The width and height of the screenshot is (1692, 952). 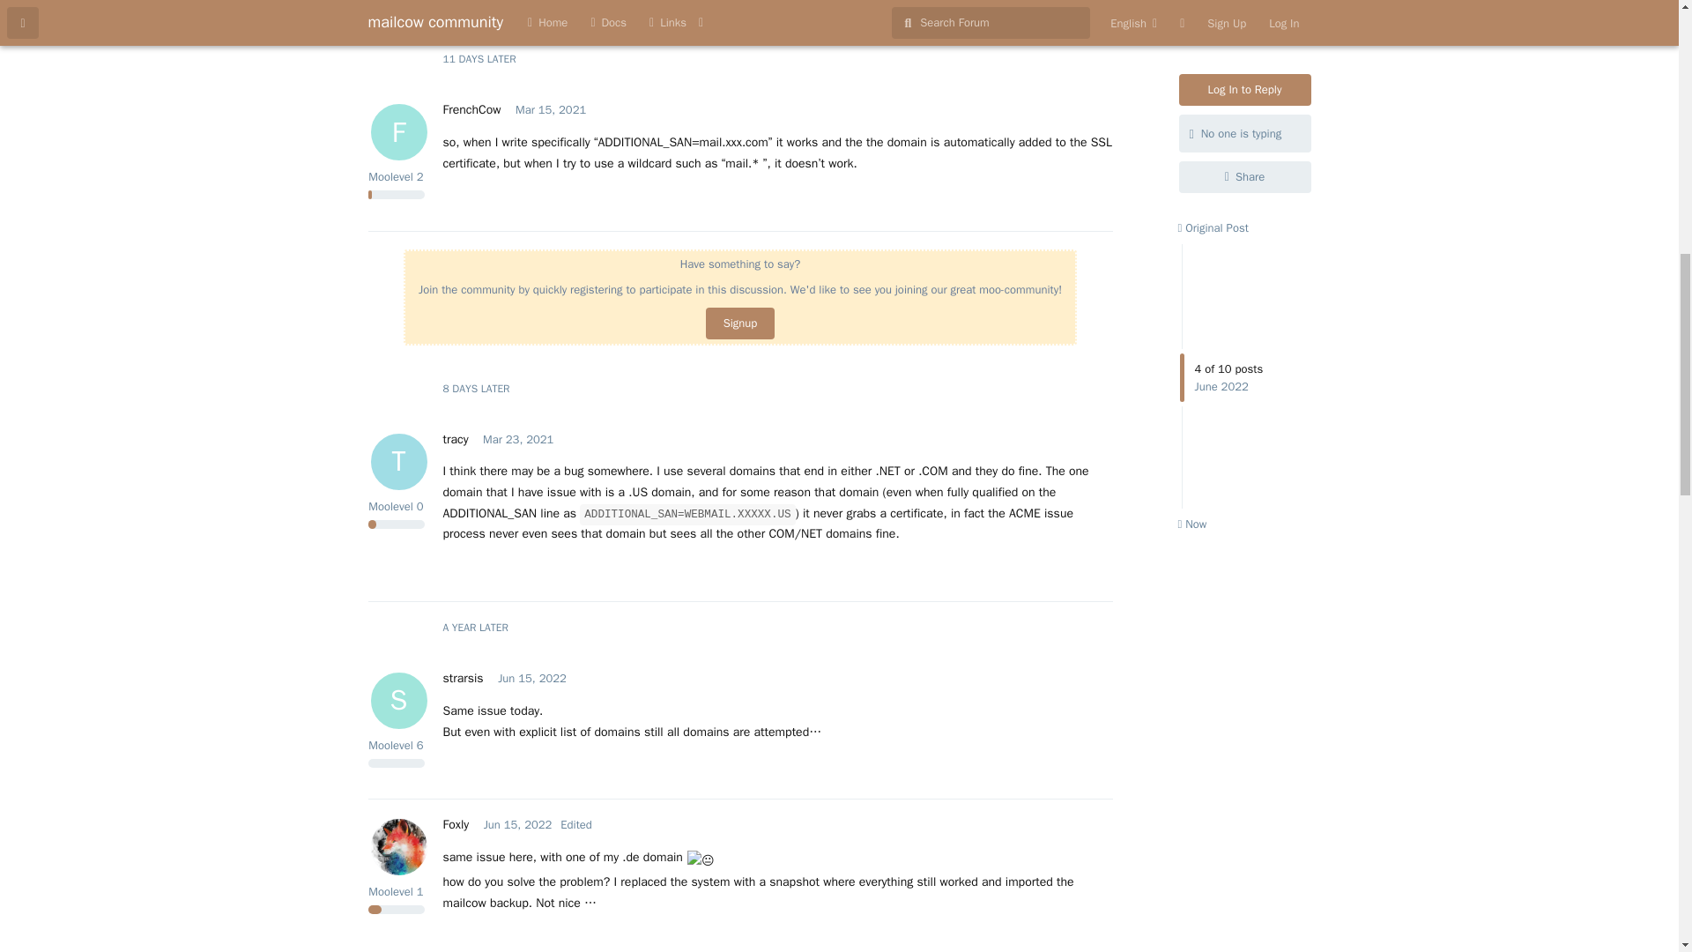 I want to click on Wednesday, June 15, 2022 5:28 PM, so click(x=550, y=109).